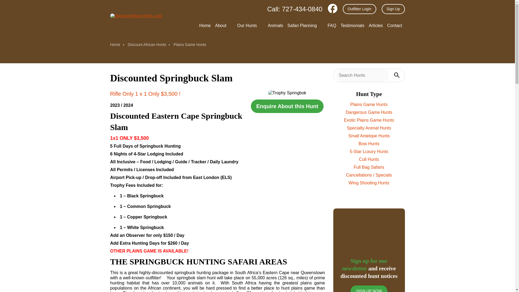  I want to click on Our Hunts, so click(250, 26).